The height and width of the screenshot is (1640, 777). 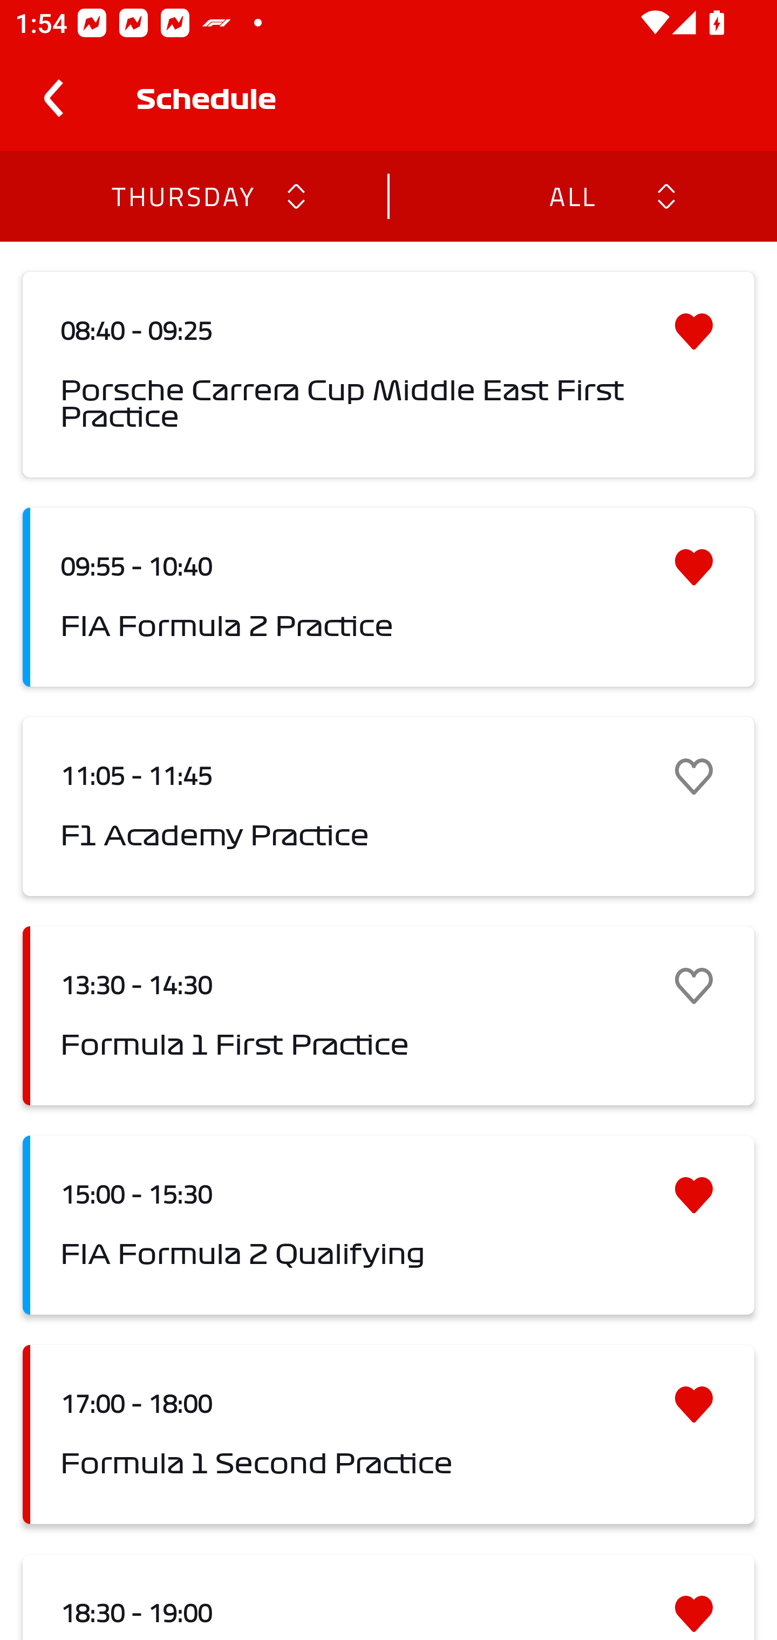 What do you see at coordinates (388, 1225) in the screenshot?
I see `15:00 - 15:30 FIA Formula 2 Qualifying` at bounding box center [388, 1225].